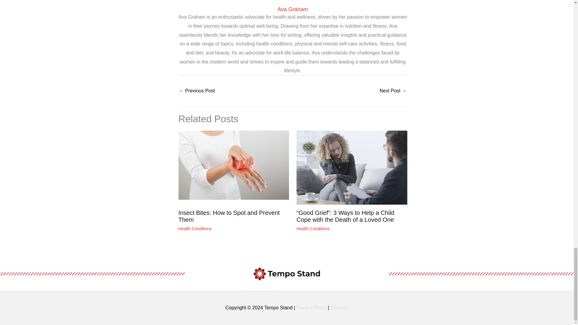  Describe the element at coordinates (311, 308) in the screenshot. I see `Privacy Policy` at that location.